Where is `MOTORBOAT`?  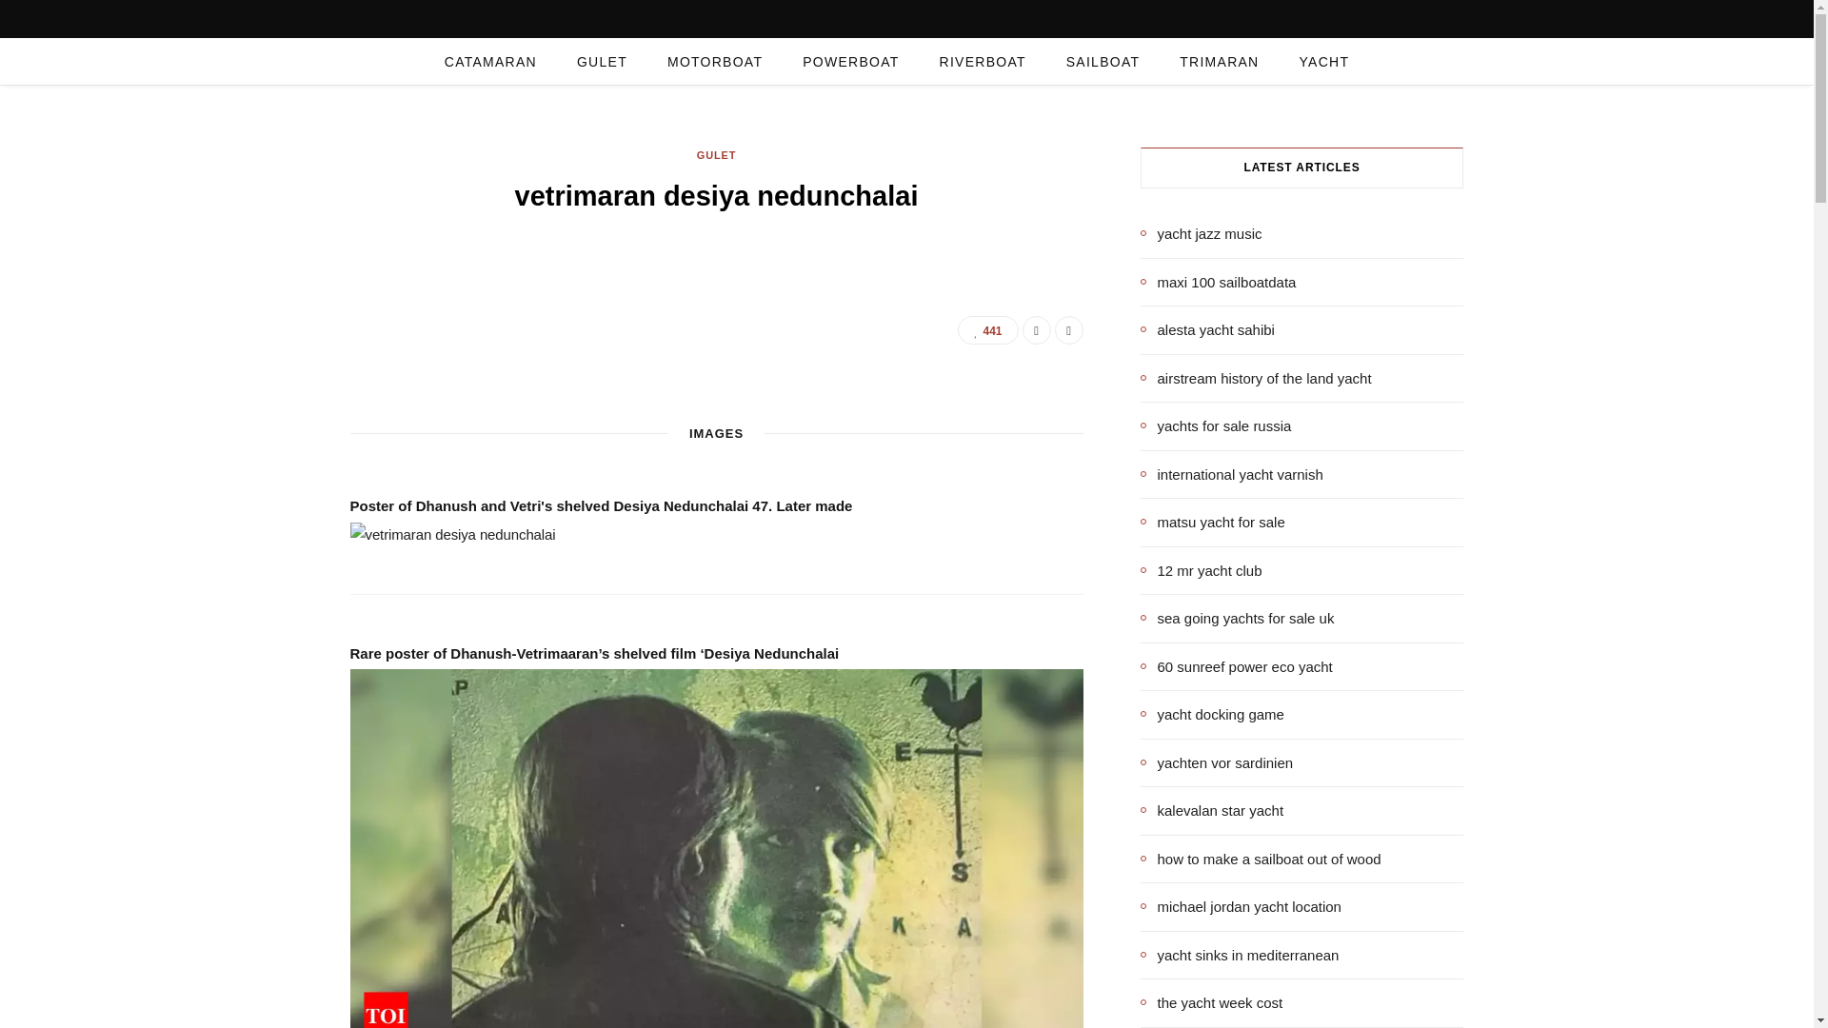
MOTORBOAT is located at coordinates (714, 61).